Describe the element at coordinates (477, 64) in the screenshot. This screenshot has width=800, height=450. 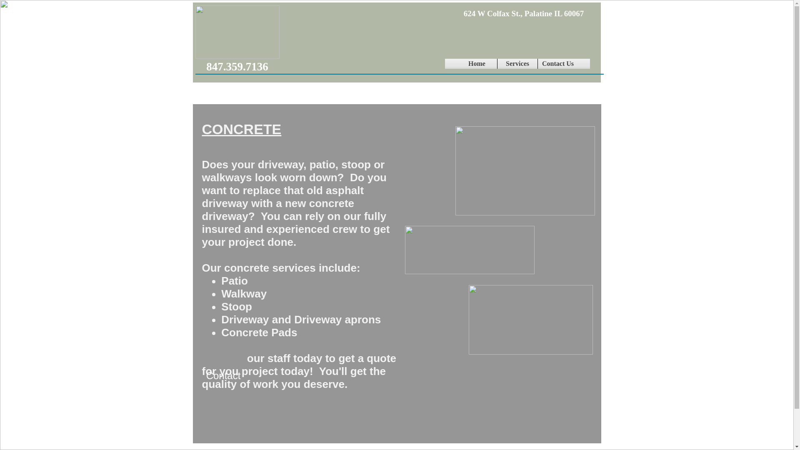
I see `Home` at that location.